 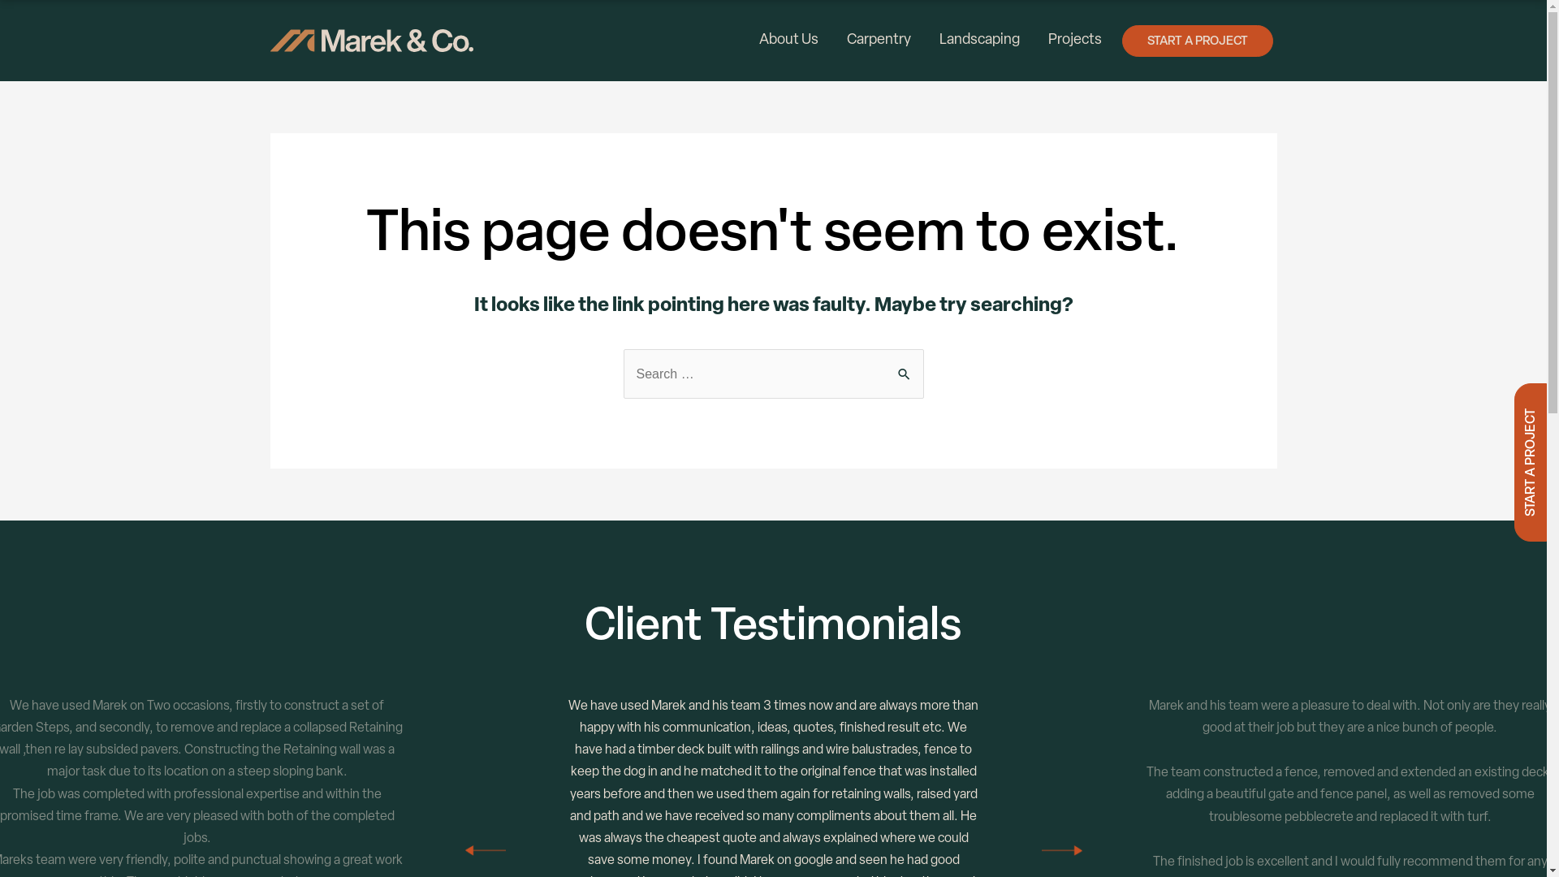 What do you see at coordinates (1198, 41) in the screenshot?
I see `START A PROJECT` at bounding box center [1198, 41].